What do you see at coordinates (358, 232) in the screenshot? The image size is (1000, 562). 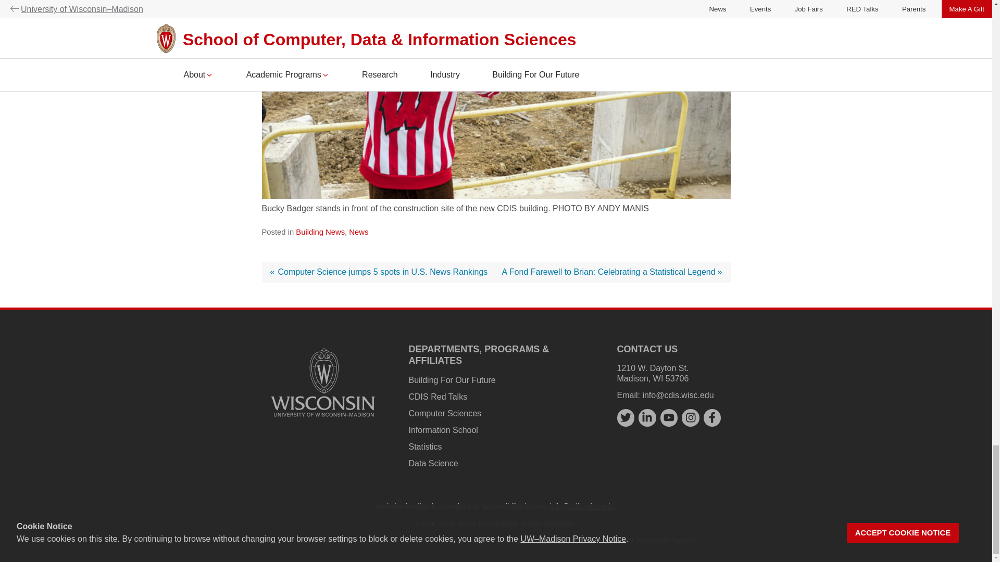 I see `News` at bounding box center [358, 232].